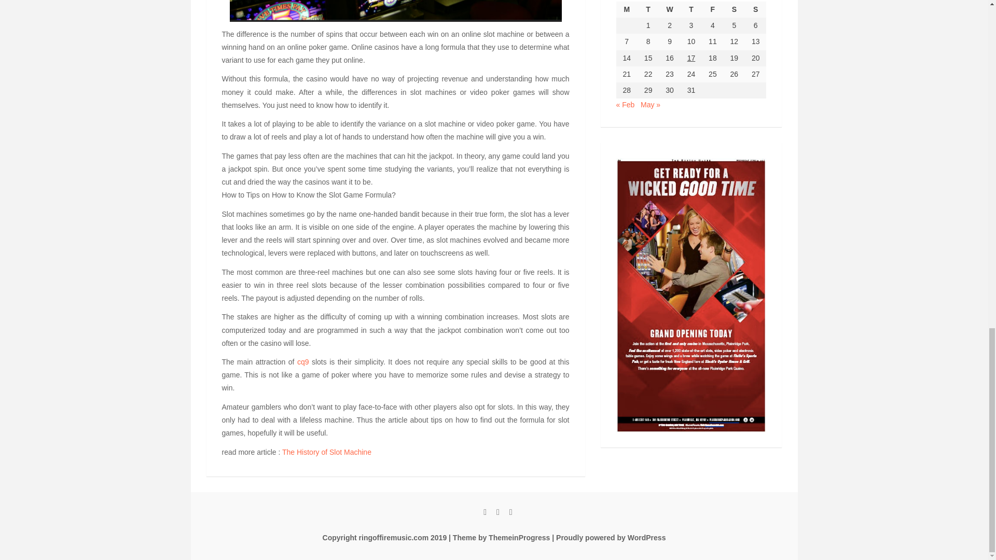 This screenshot has width=996, height=560. What do you see at coordinates (735, 9) in the screenshot?
I see `Saturday` at bounding box center [735, 9].